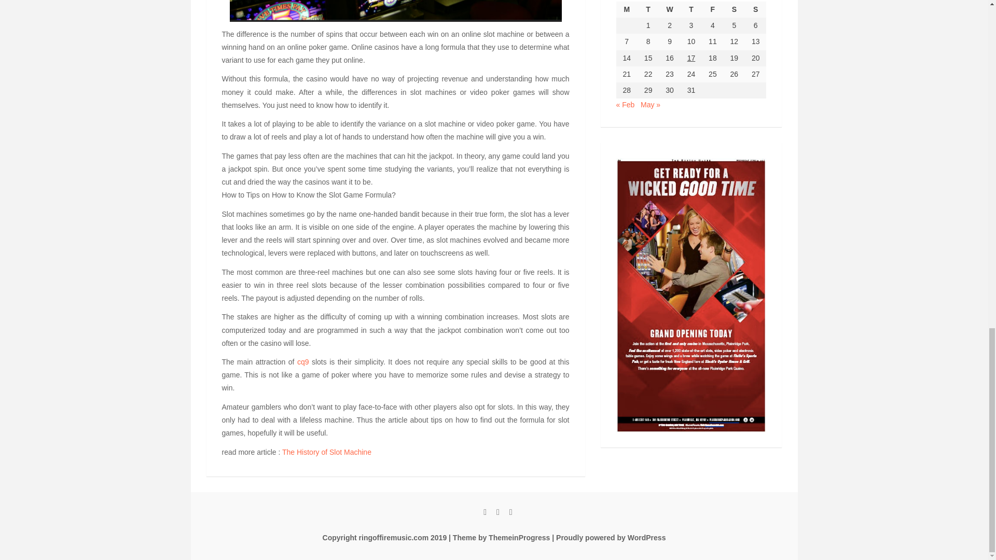 This screenshot has width=996, height=560. What do you see at coordinates (735, 9) in the screenshot?
I see `Saturday` at bounding box center [735, 9].